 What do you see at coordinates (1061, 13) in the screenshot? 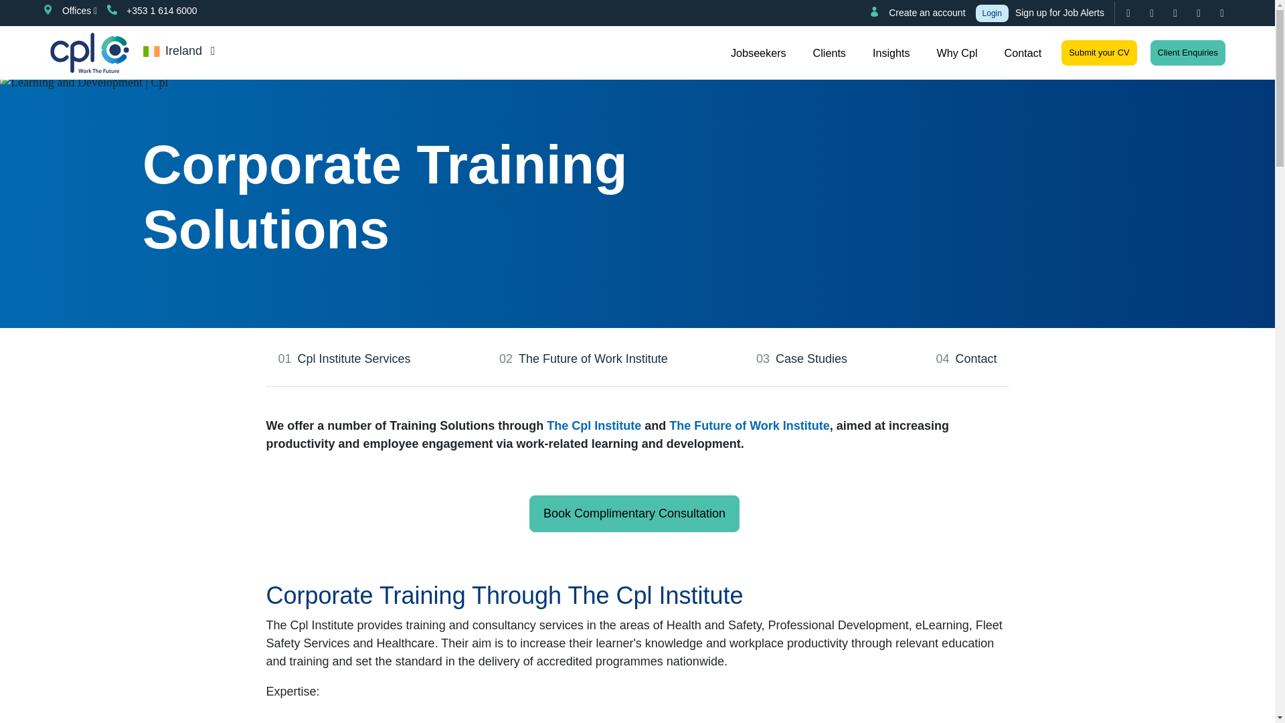
I see `Sign up for Job Alerts` at bounding box center [1061, 13].